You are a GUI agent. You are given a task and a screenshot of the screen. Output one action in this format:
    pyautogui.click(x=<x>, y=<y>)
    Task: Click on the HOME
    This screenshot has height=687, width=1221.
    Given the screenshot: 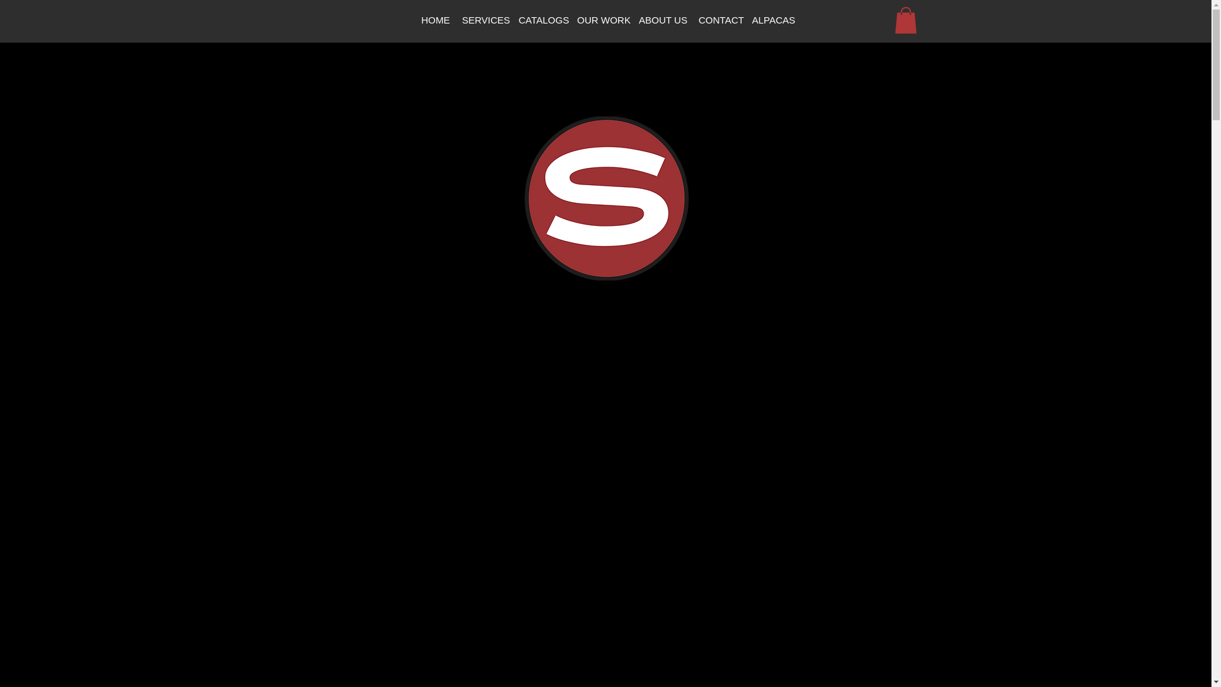 What is the action you would take?
    pyautogui.click(x=434, y=20)
    